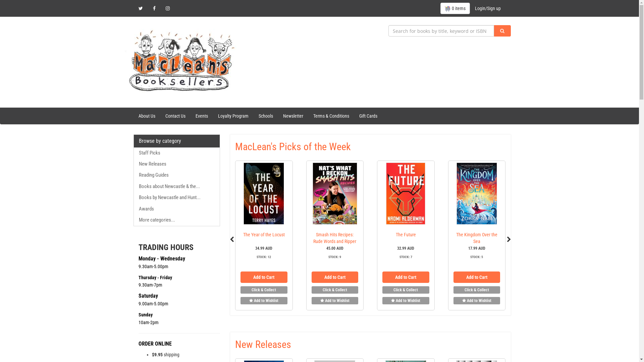 This screenshot has height=362, width=644. I want to click on Add to Cart, so click(335, 277).